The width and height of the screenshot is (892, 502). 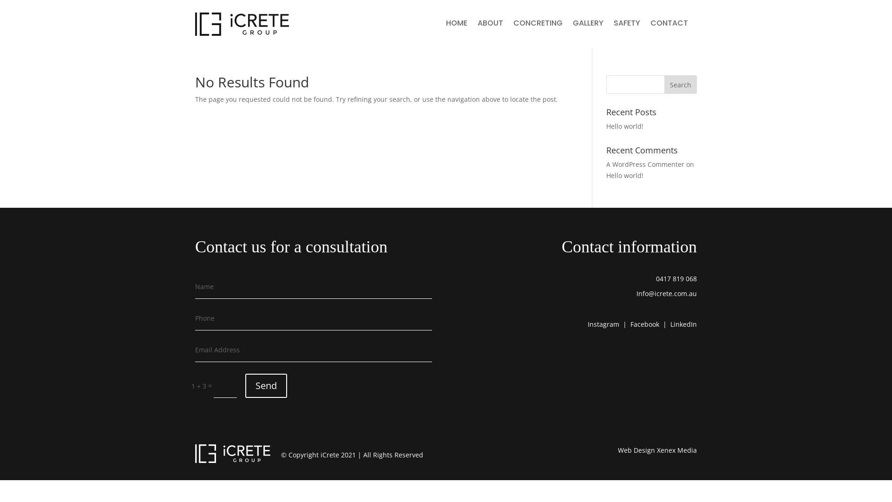 What do you see at coordinates (625, 126) in the screenshot?
I see `Hello world!` at bounding box center [625, 126].